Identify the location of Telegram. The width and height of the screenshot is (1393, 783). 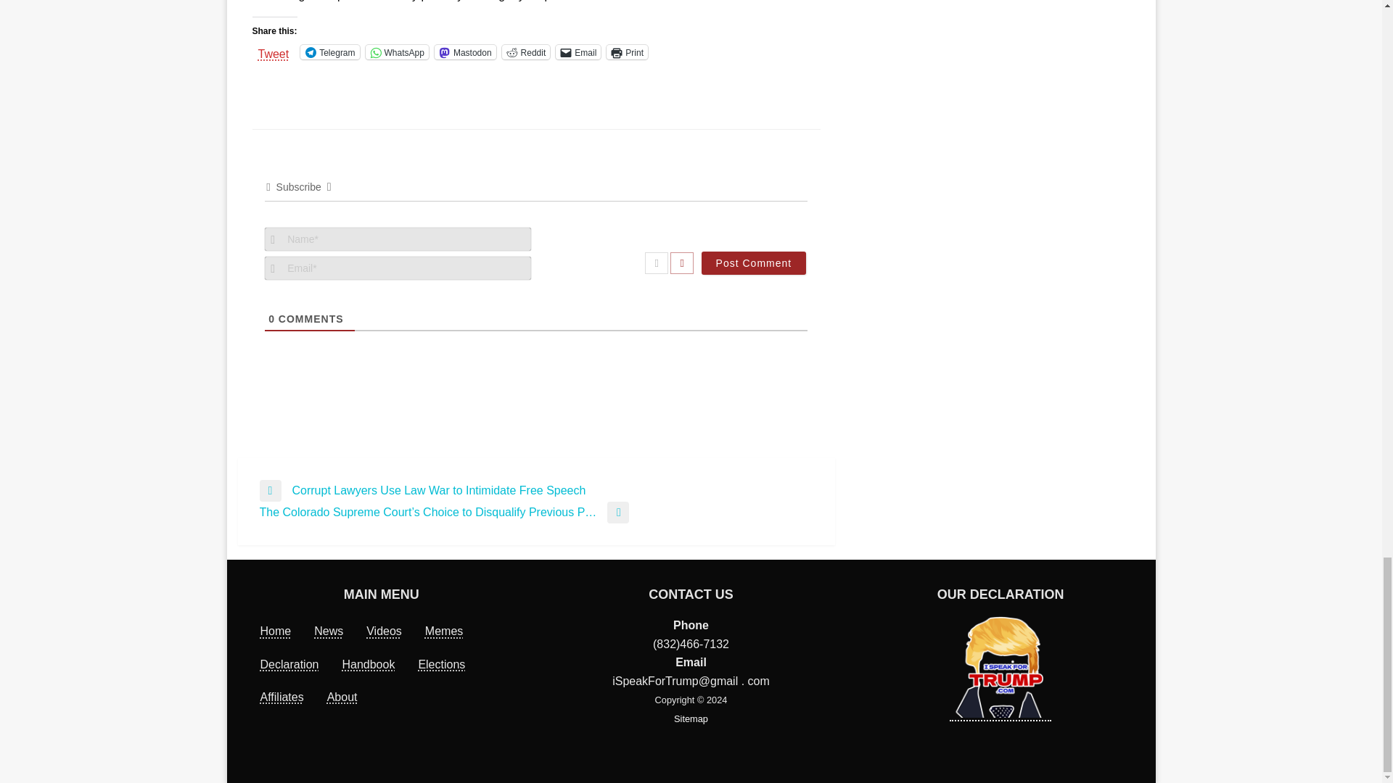
(329, 52).